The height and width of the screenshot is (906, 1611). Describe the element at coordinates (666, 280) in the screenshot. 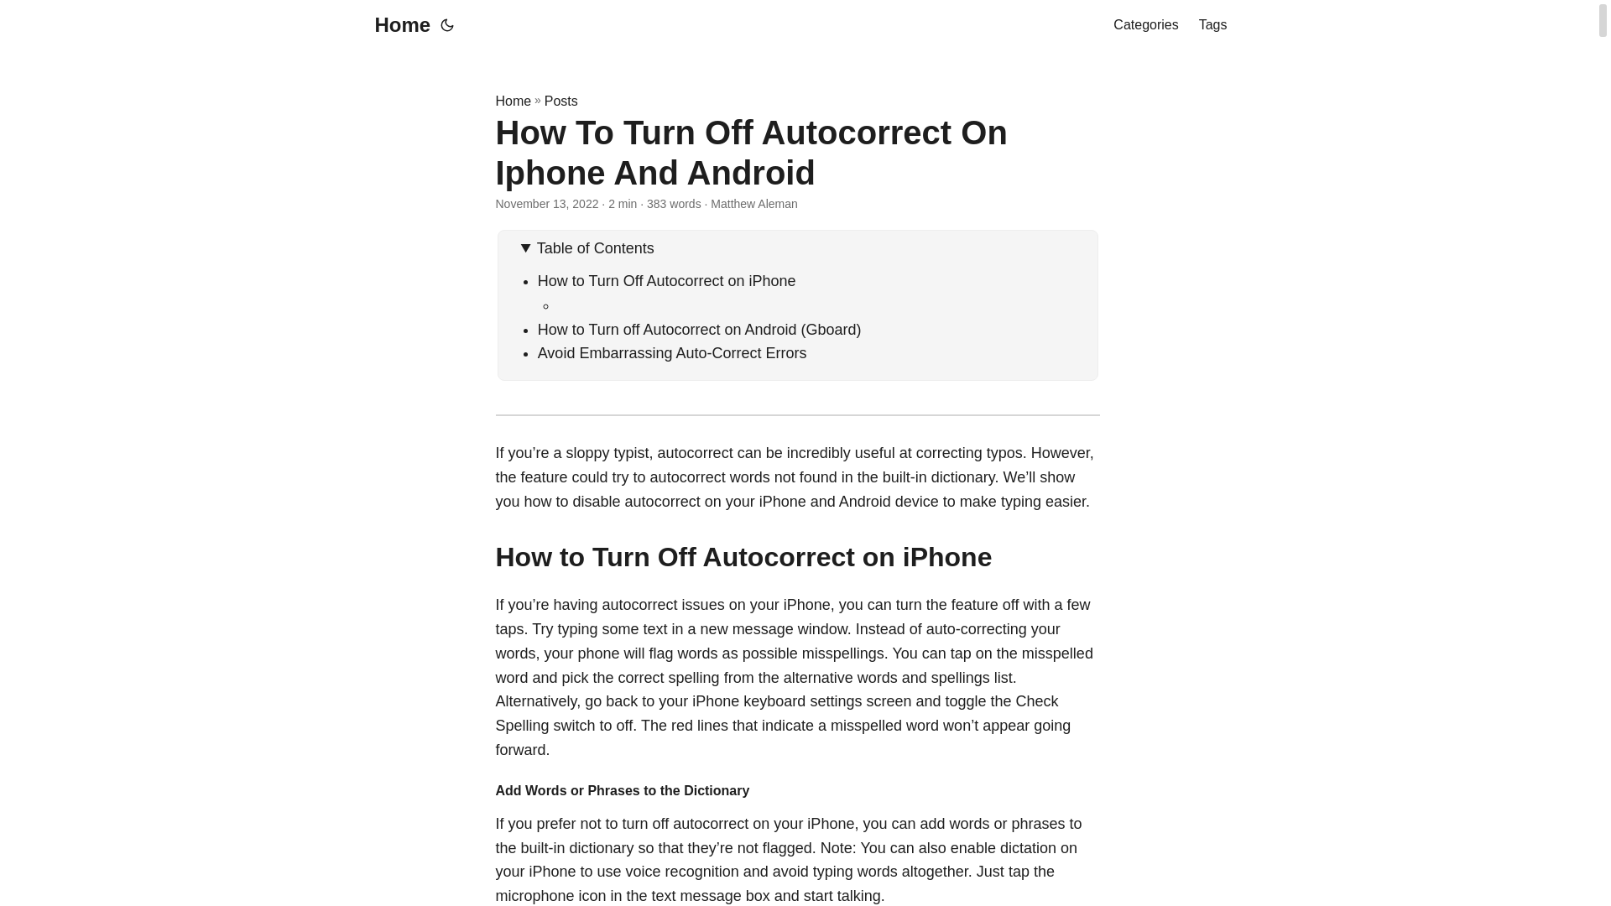

I see `How to Turn Off Autocorrect on iPhone` at that location.